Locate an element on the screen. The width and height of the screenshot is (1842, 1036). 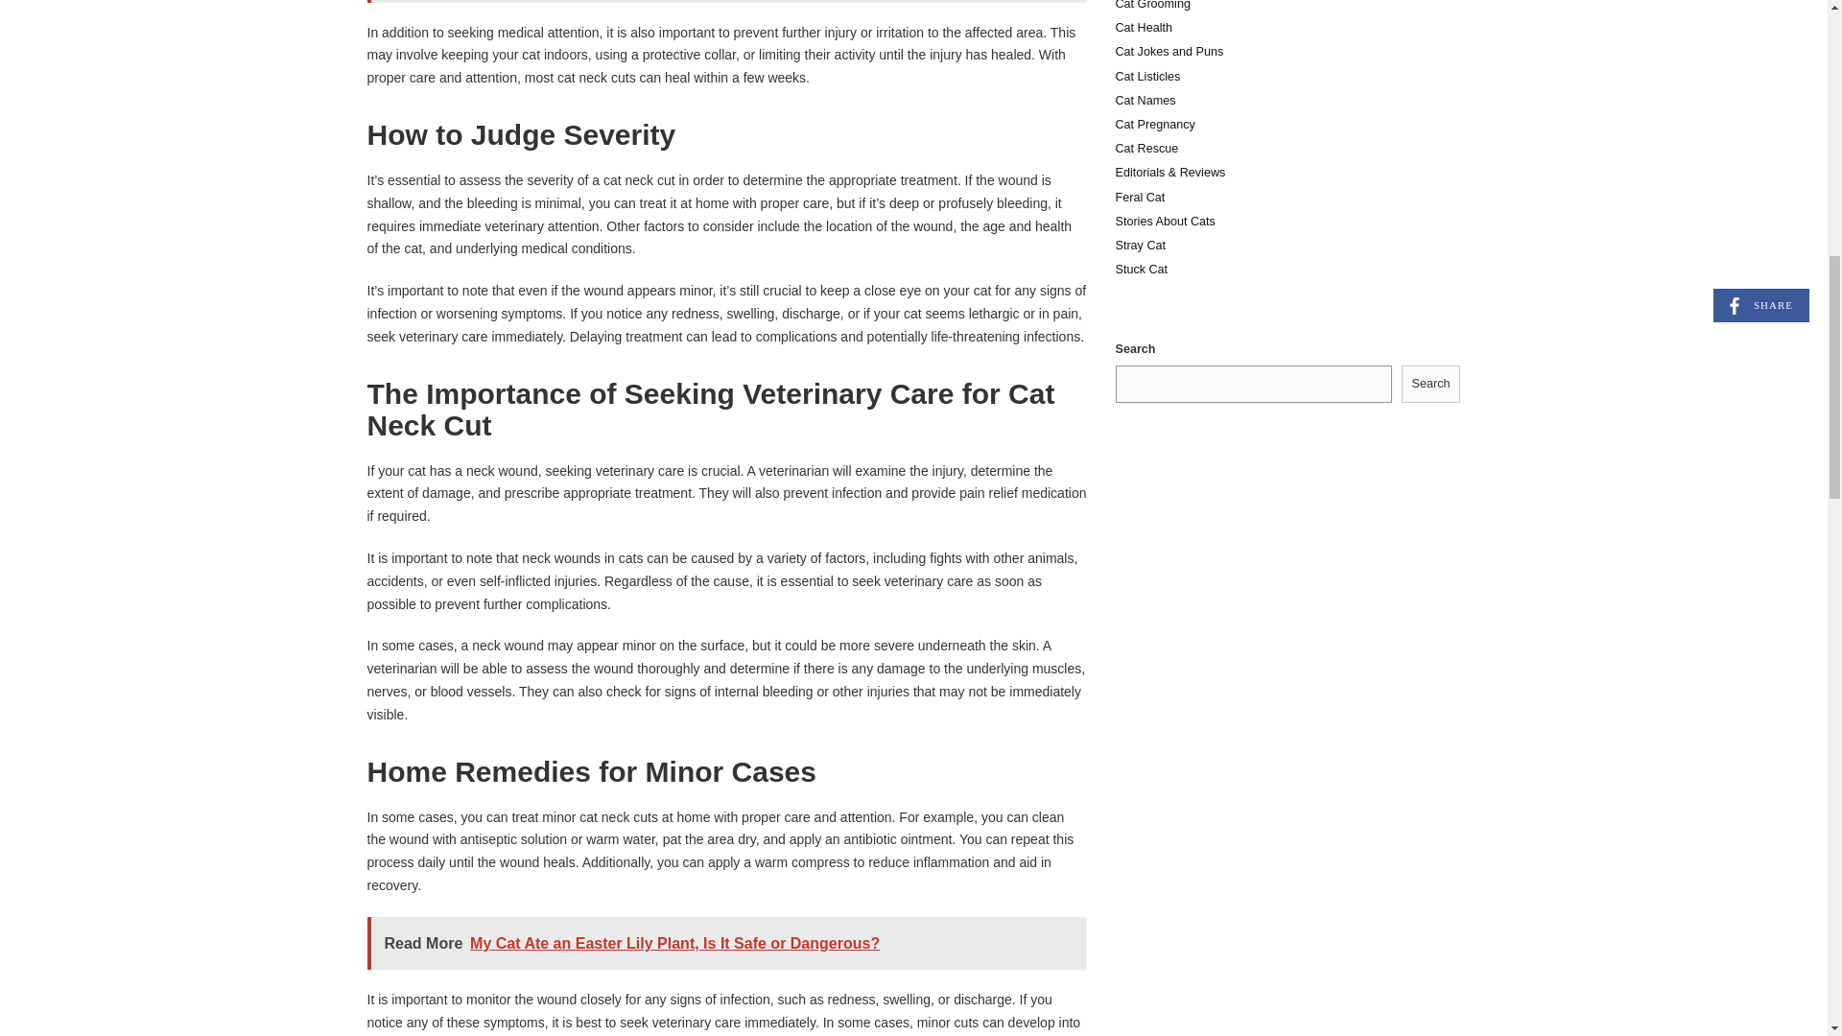
Cat Names is located at coordinates (1144, 101).